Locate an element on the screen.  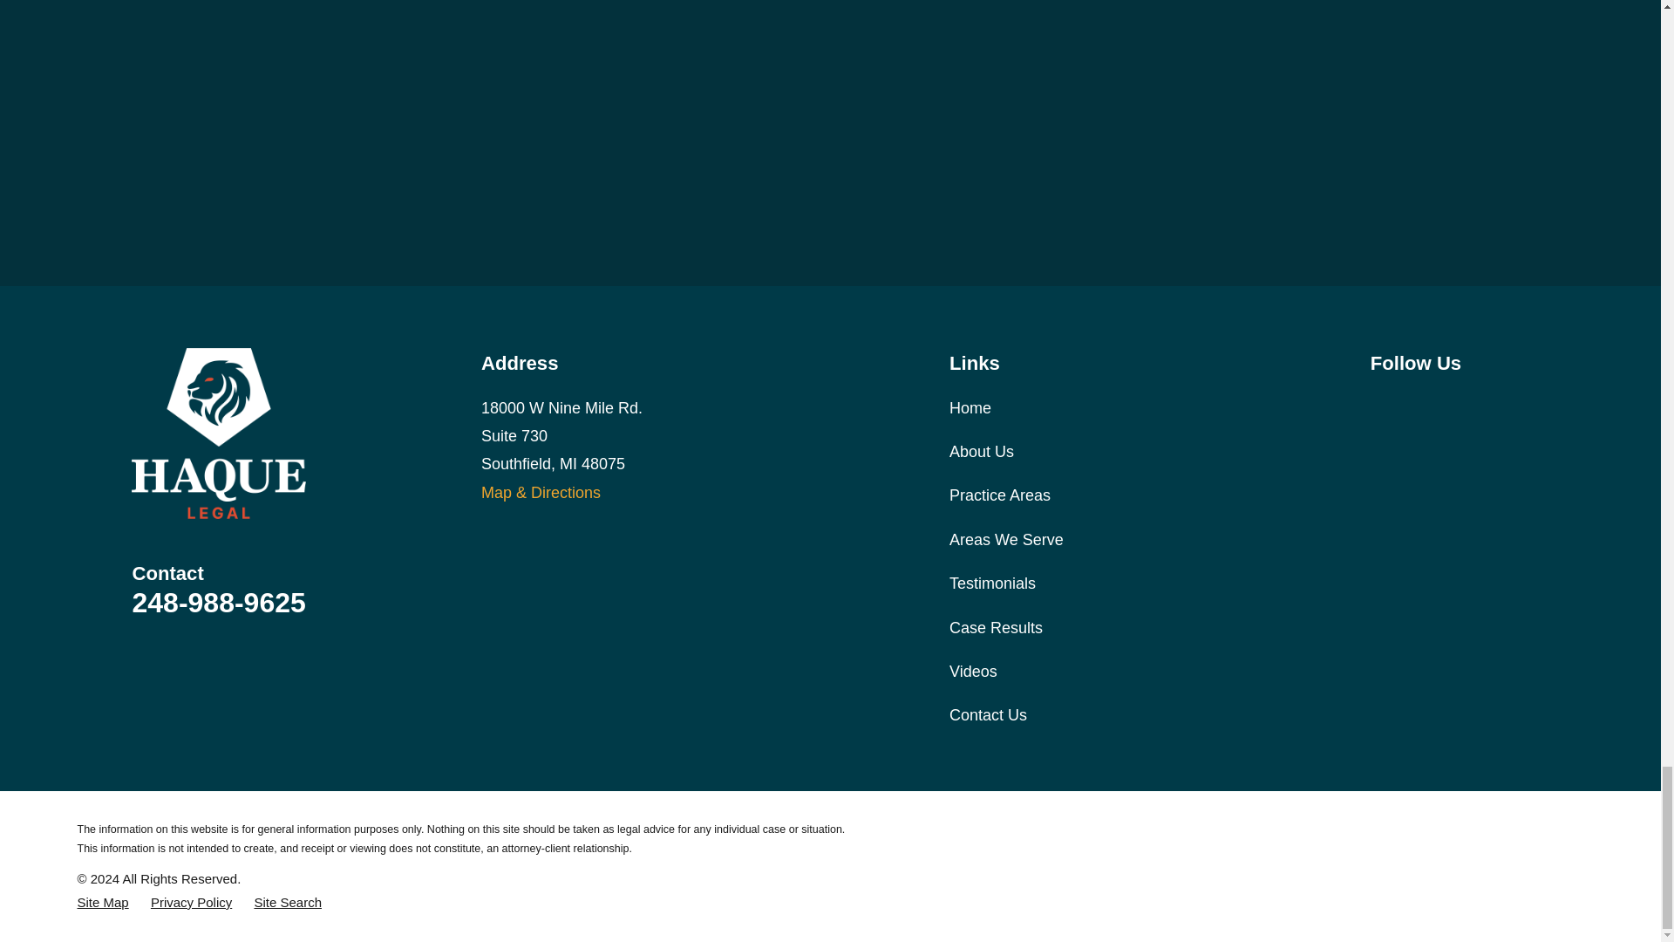
YouTube is located at coordinates (1472, 405).